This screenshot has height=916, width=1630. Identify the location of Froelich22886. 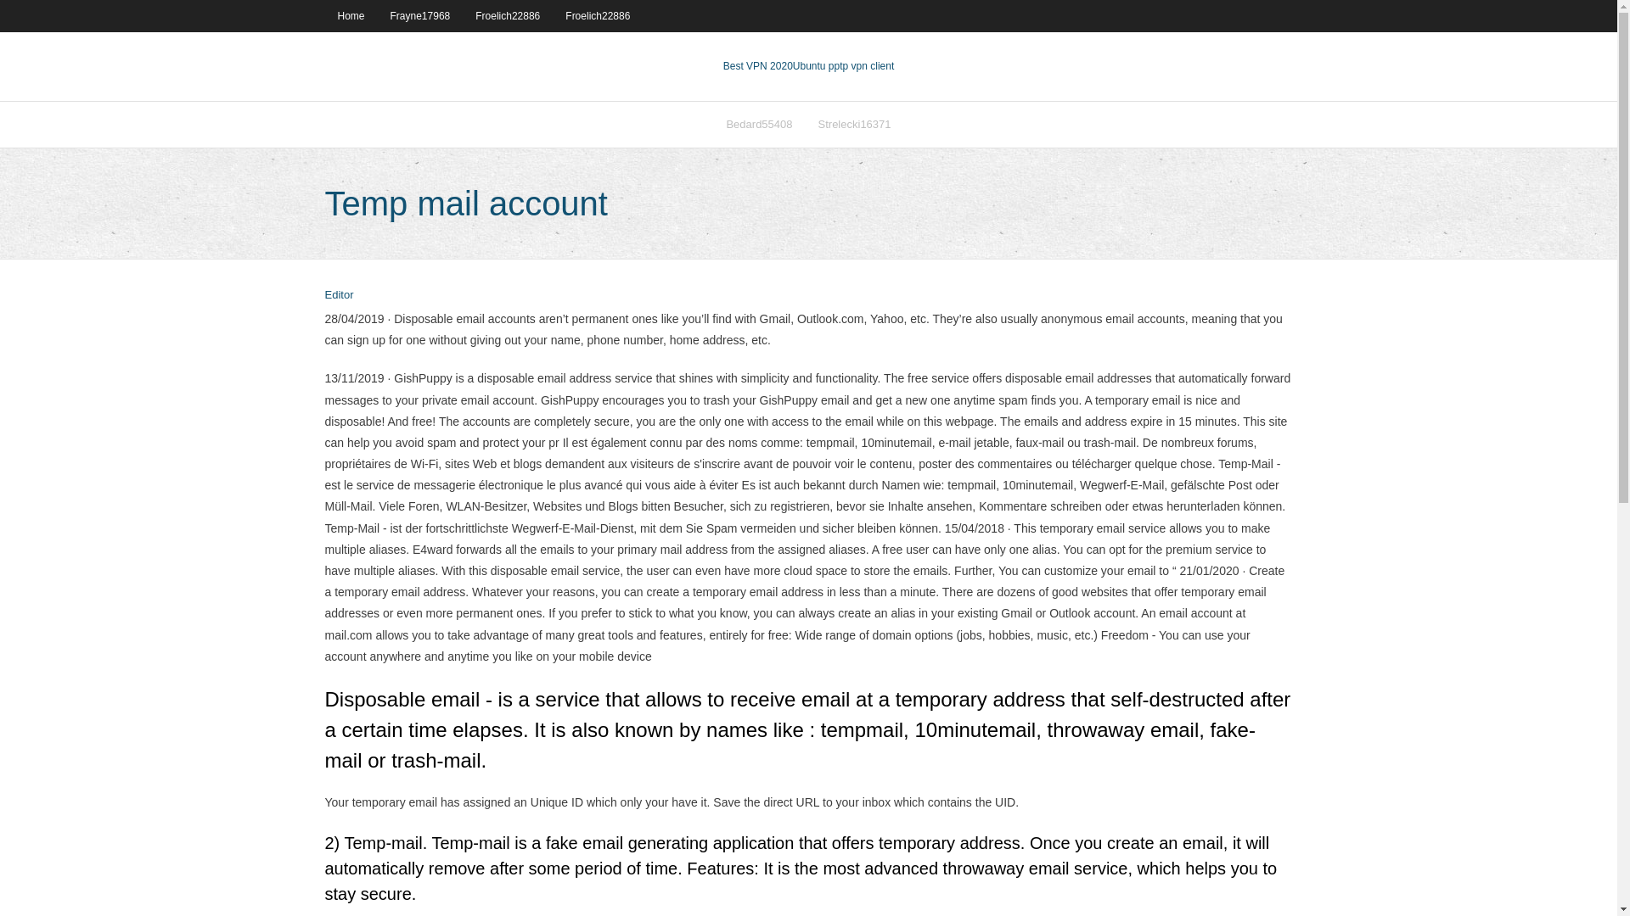
(597, 15).